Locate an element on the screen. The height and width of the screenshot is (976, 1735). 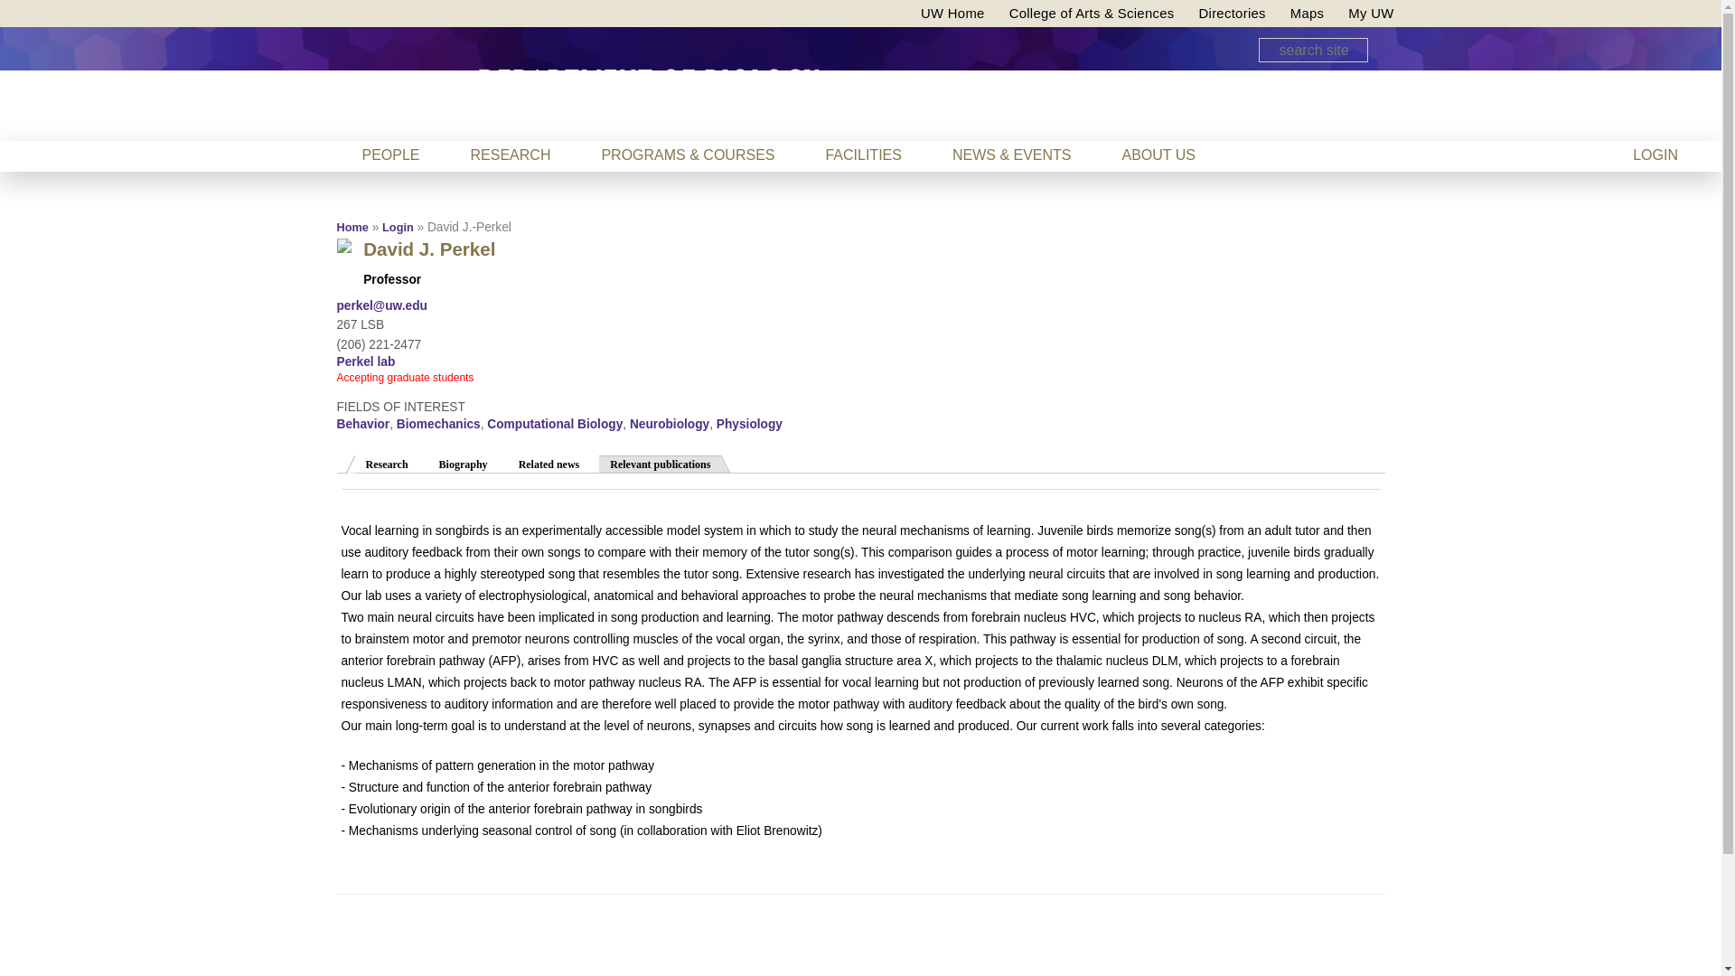
Enter the terms you wish to search for. is located at coordinates (1312, 51).